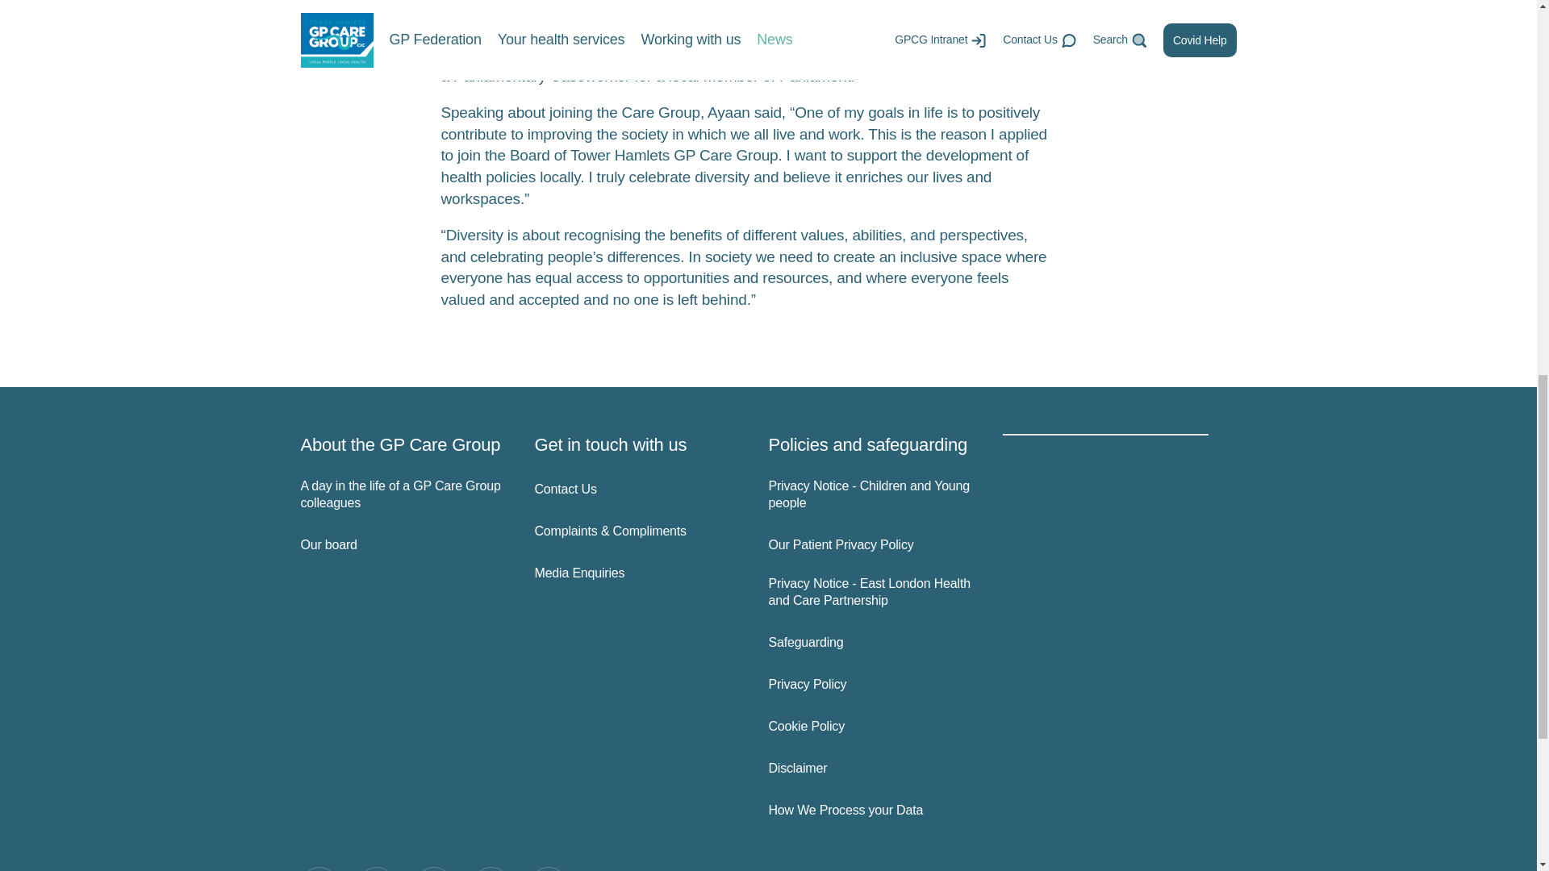 Image resolution: width=1549 pixels, height=871 pixels. What do you see at coordinates (871, 811) in the screenshot?
I see `How We Process your Data` at bounding box center [871, 811].